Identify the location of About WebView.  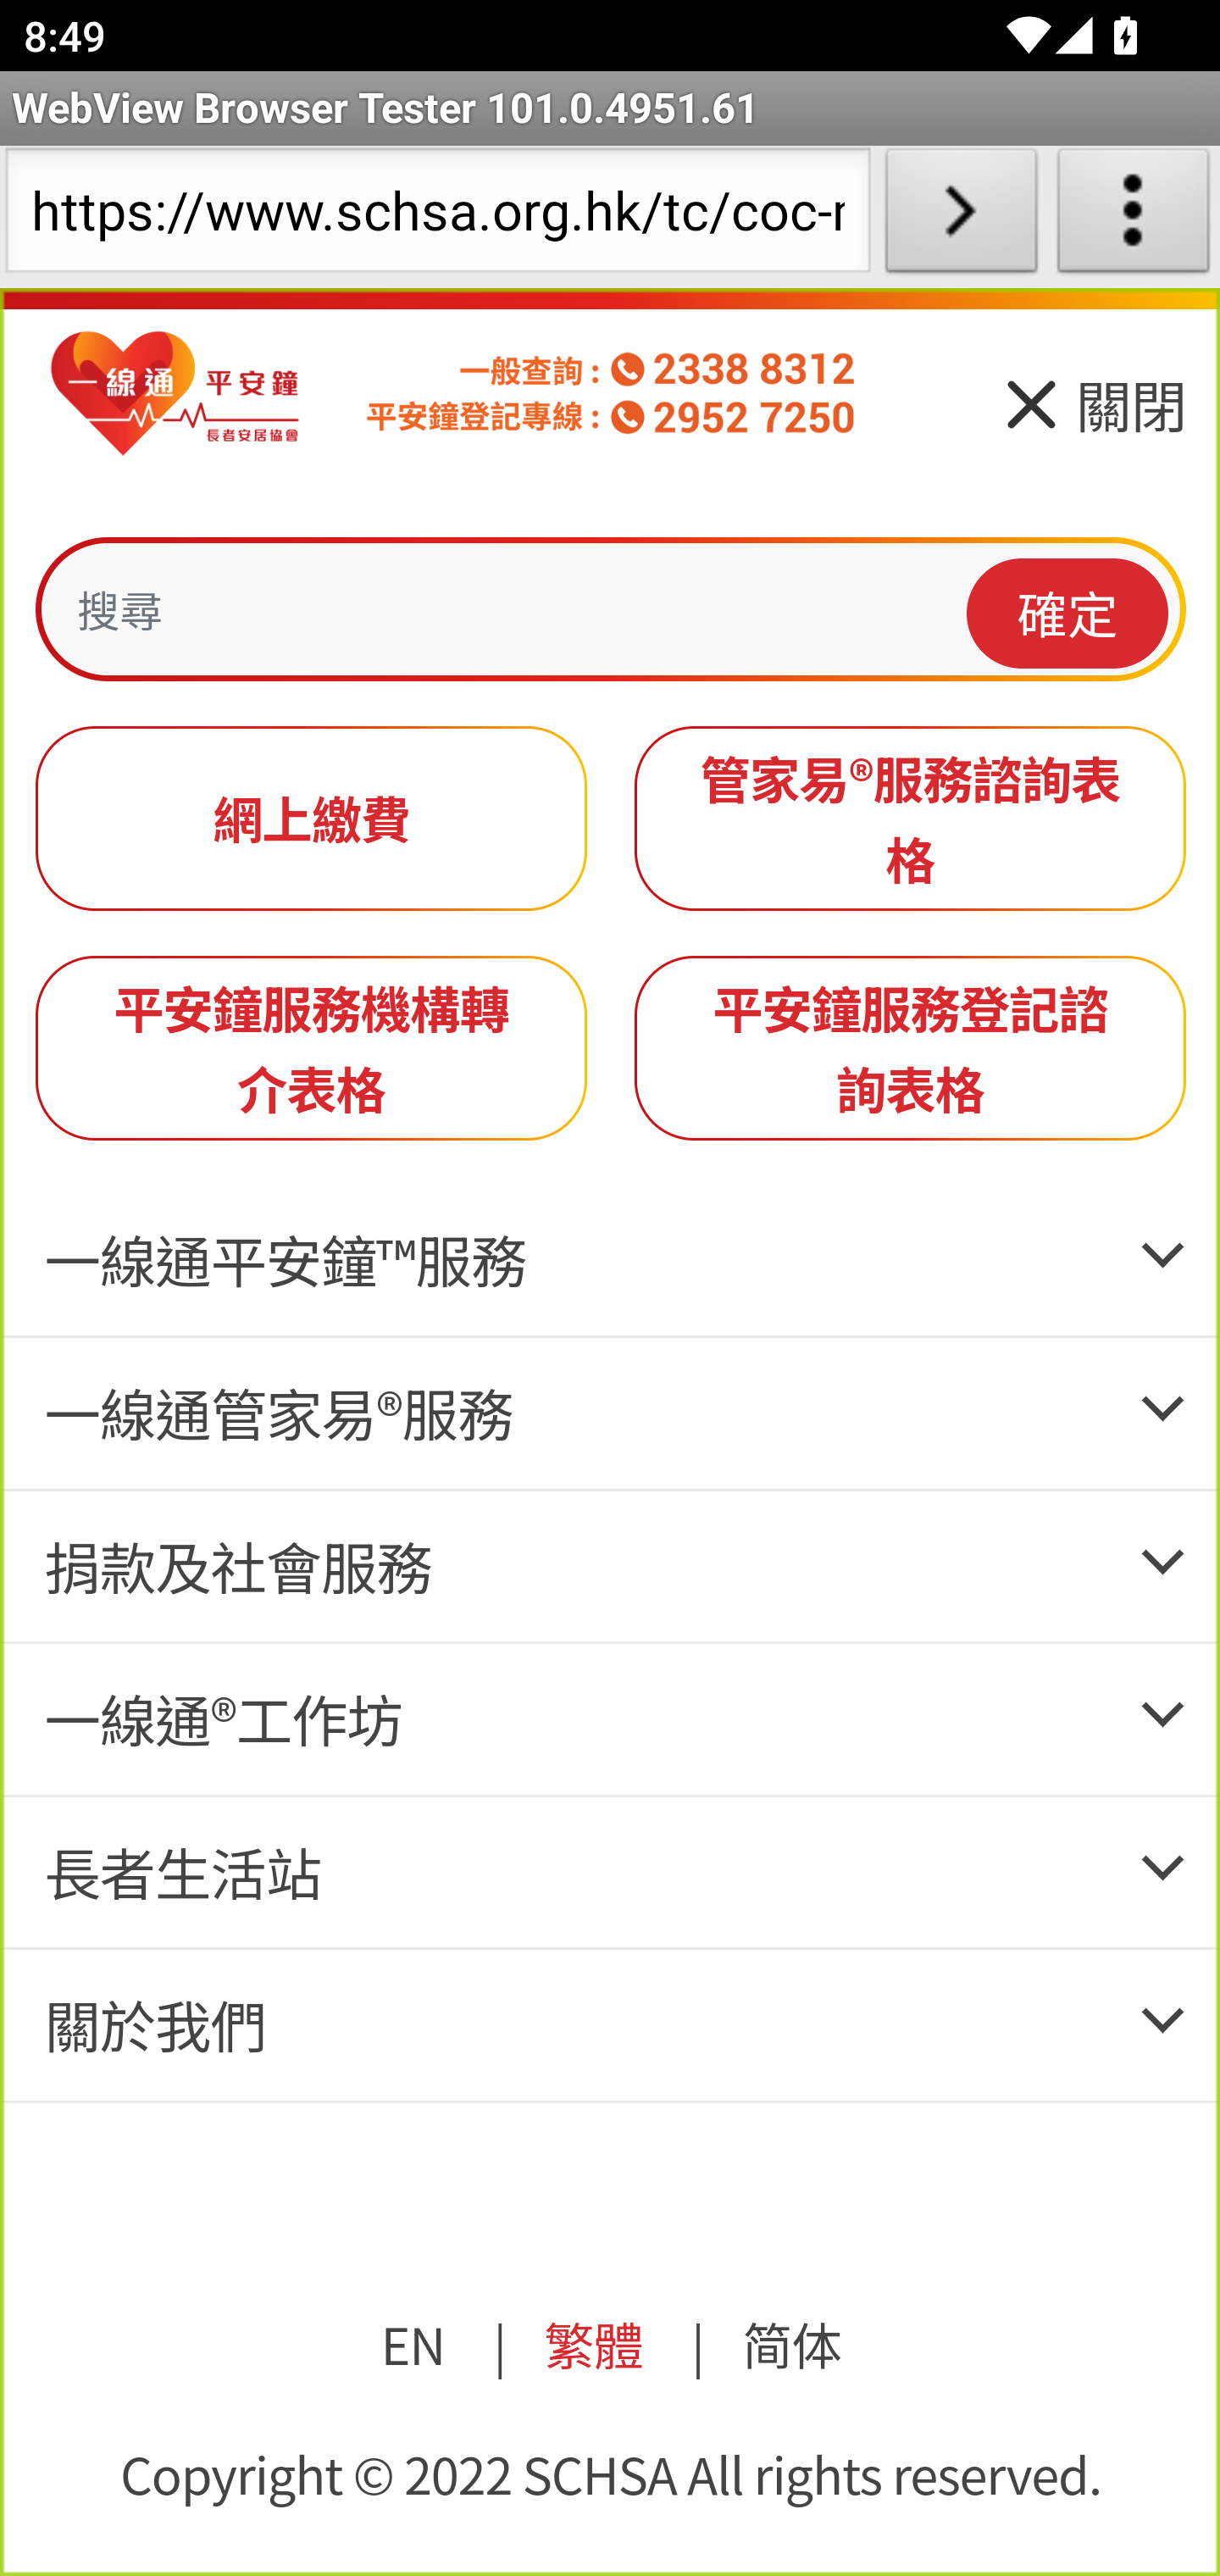
(1134, 217).